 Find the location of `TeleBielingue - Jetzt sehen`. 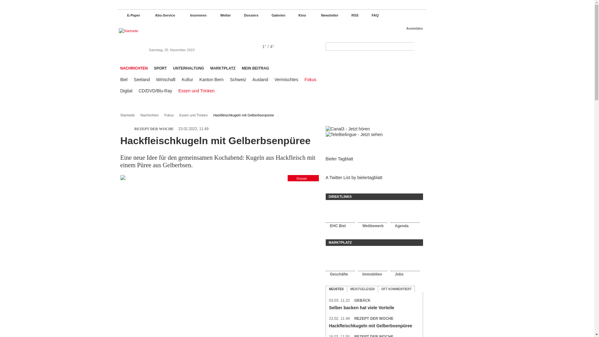

TeleBielingue - Jetzt sehen is located at coordinates (354, 134).